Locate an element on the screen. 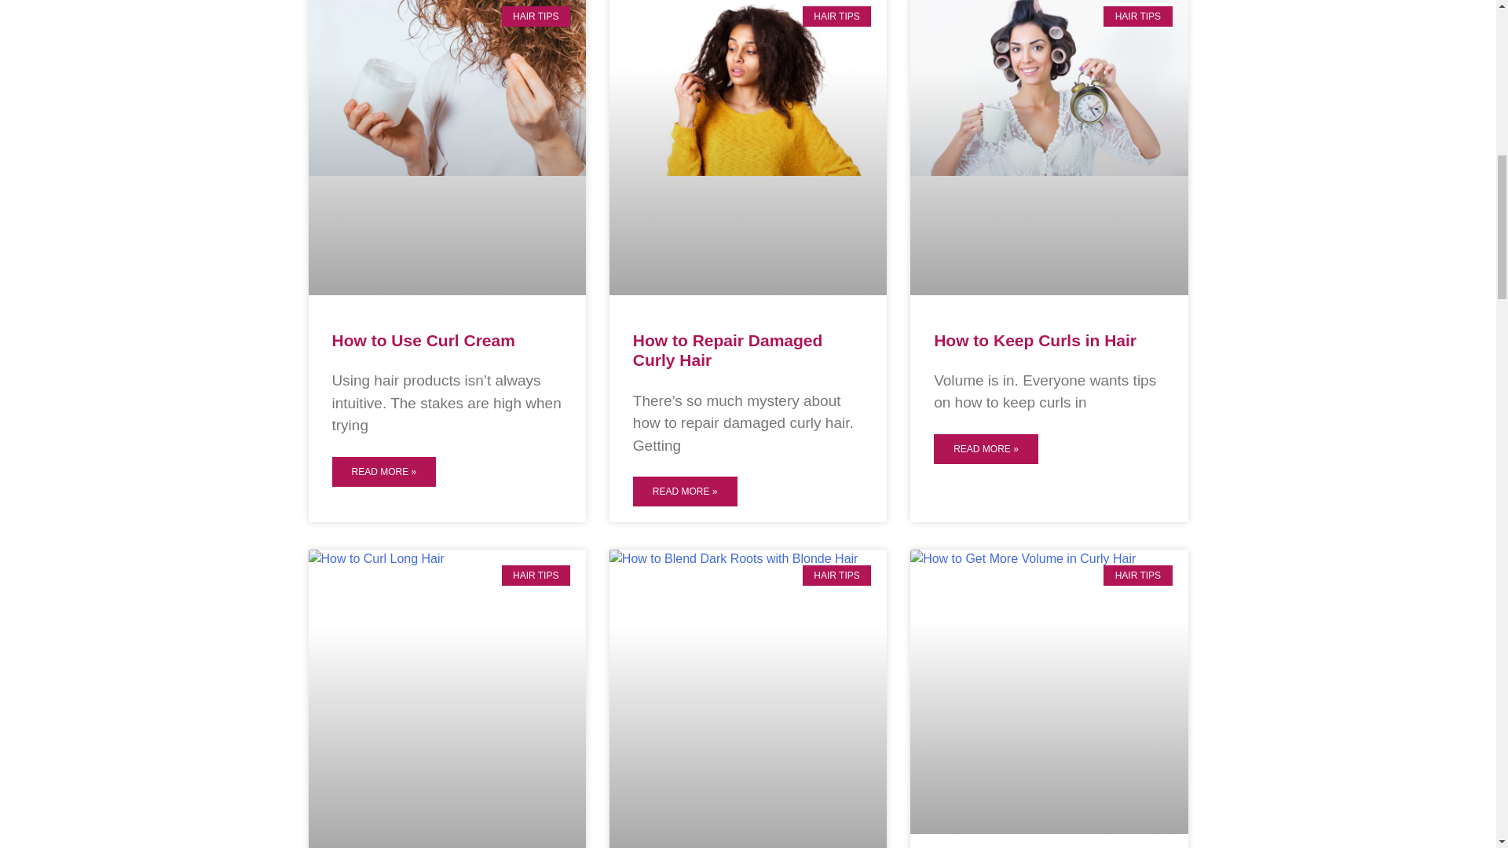 This screenshot has width=1508, height=848. Homepage 25 is located at coordinates (446, 88).